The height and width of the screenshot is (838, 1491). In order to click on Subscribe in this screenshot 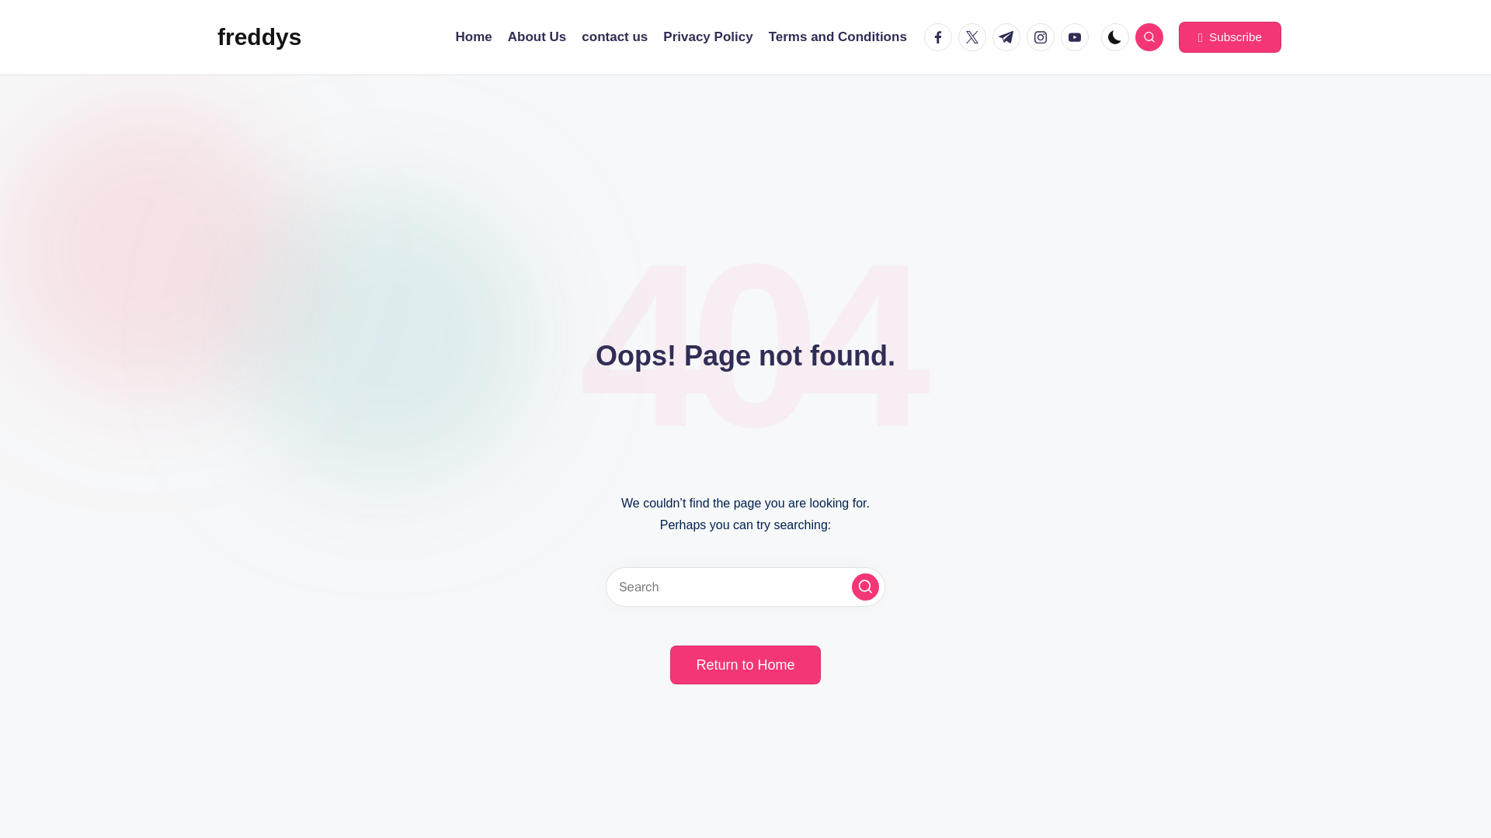, I will do `click(1230, 37)`.